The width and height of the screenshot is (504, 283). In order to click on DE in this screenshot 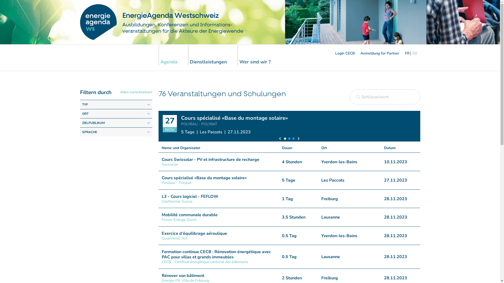, I will do `click(415, 53)`.